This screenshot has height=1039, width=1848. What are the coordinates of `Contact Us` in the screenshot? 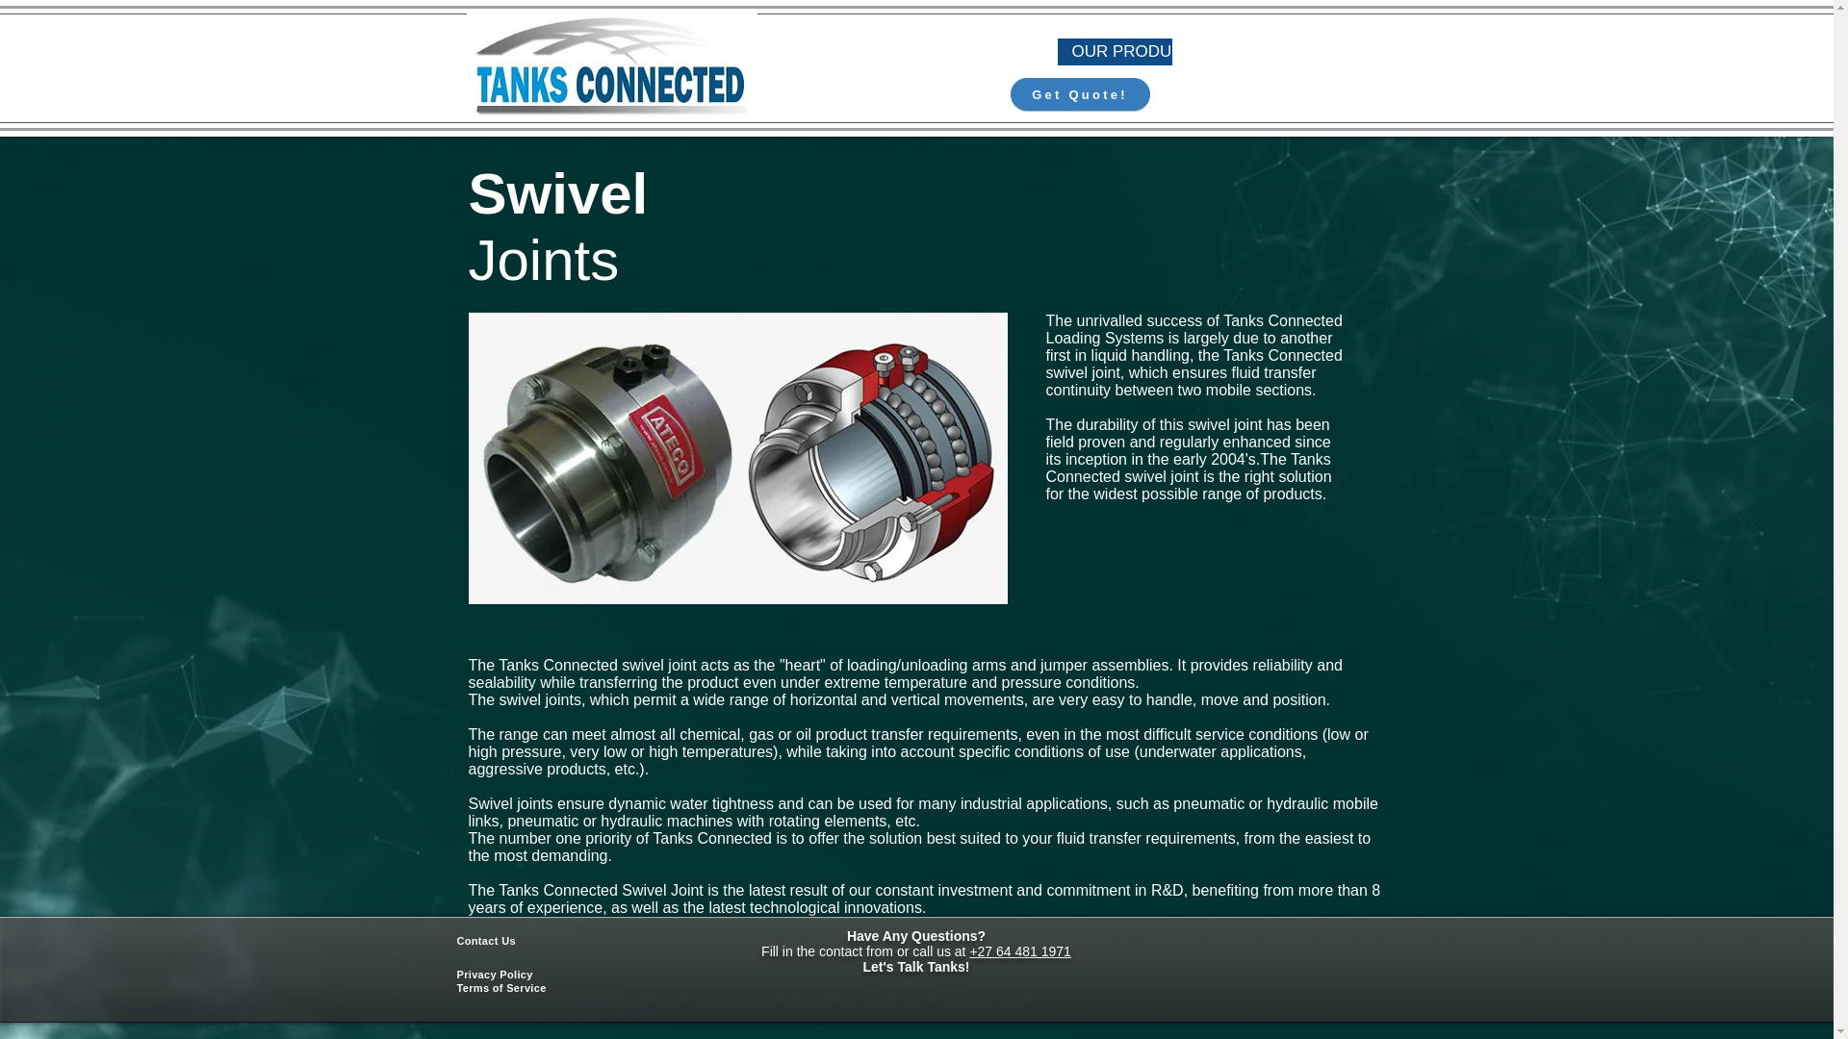 It's located at (485, 941).